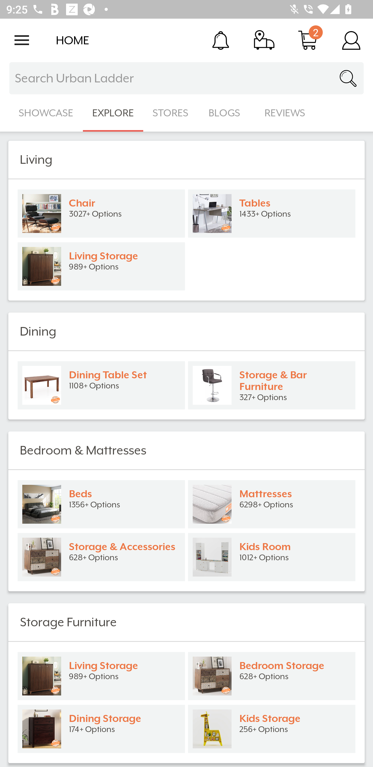 This screenshot has width=373, height=767. What do you see at coordinates (272, 504) in the screenshot?
I see `Mattresses 6298+ Options` at bounding box center [272, 504].